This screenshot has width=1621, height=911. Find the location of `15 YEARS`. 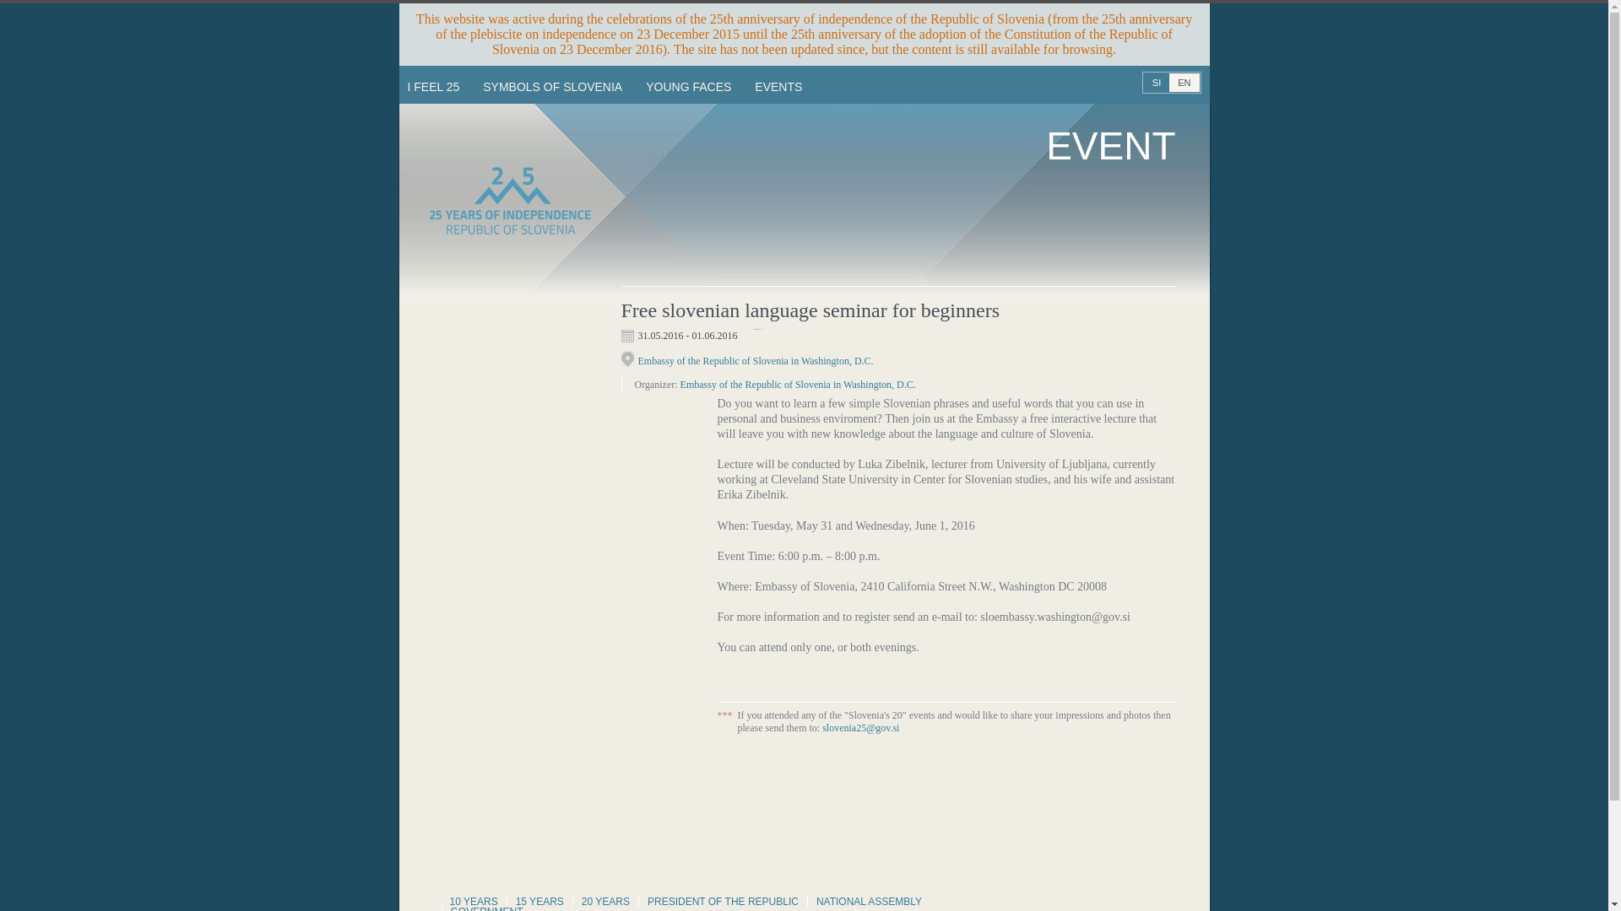

15 YEARS is located at coordinates (539, 901).